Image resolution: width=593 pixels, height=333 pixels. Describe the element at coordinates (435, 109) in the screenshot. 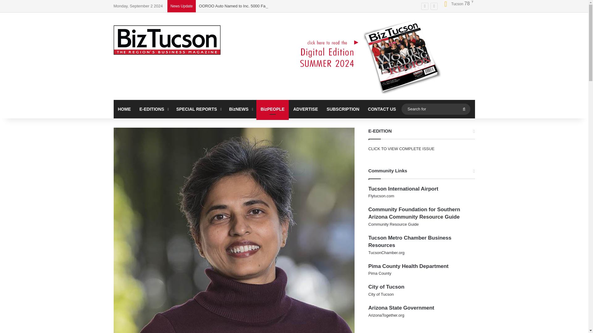

I see `Search for` at that location.